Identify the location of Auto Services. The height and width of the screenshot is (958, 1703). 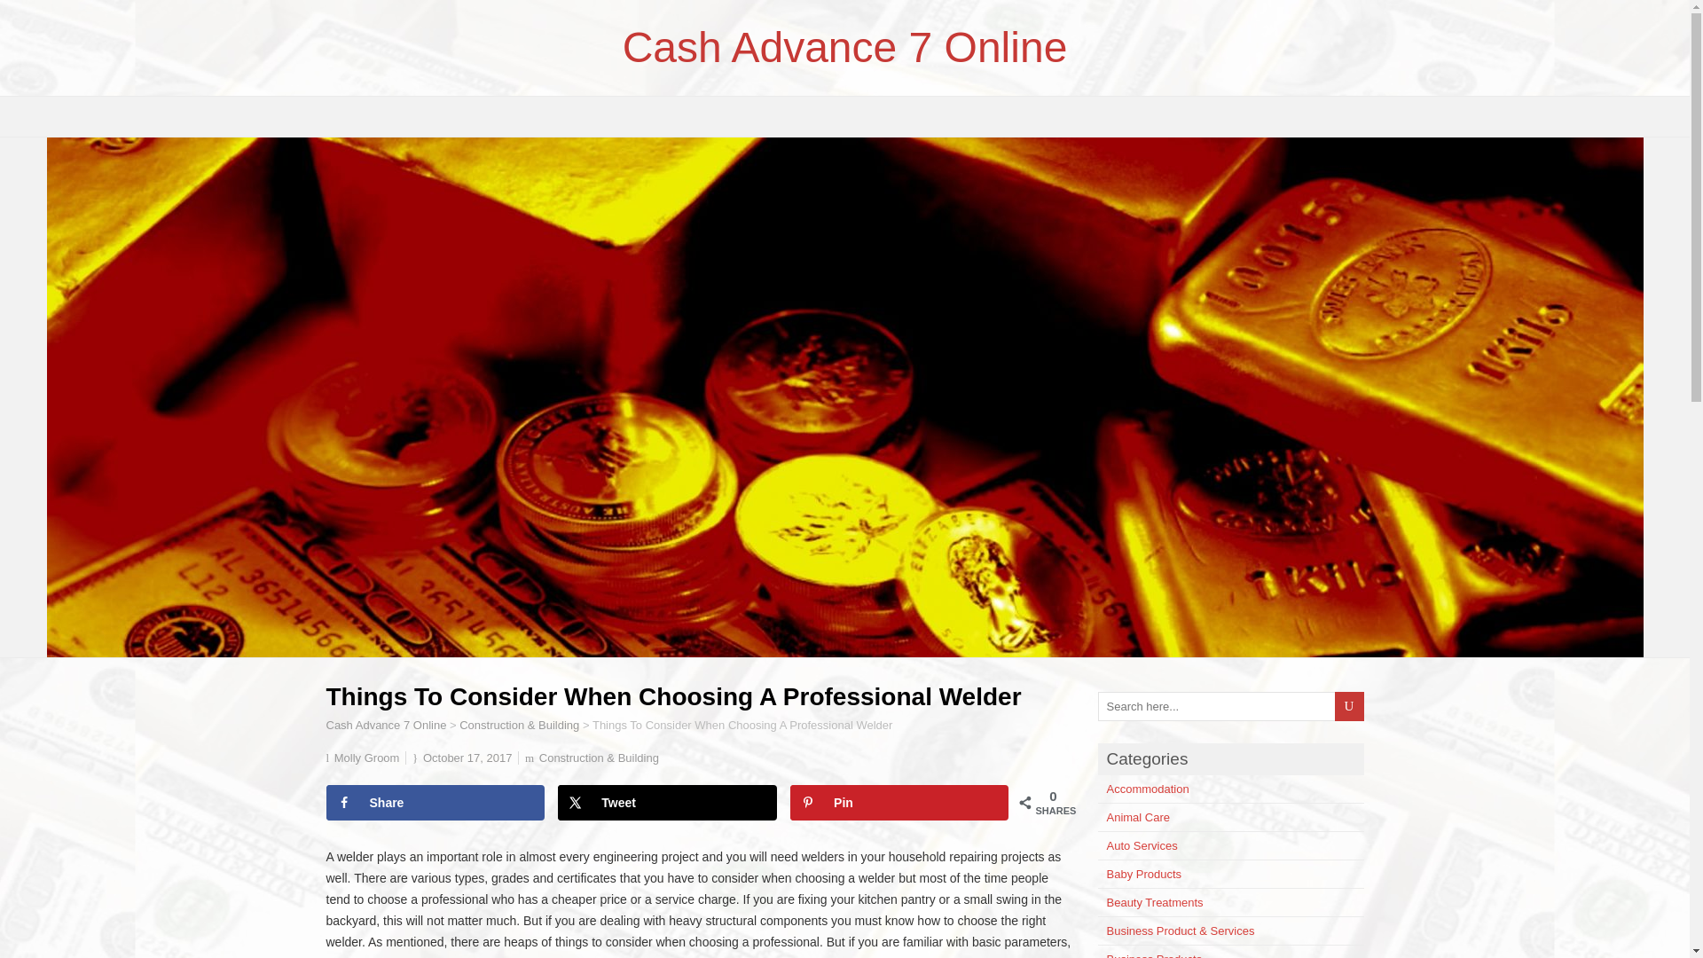
(1142, 846).